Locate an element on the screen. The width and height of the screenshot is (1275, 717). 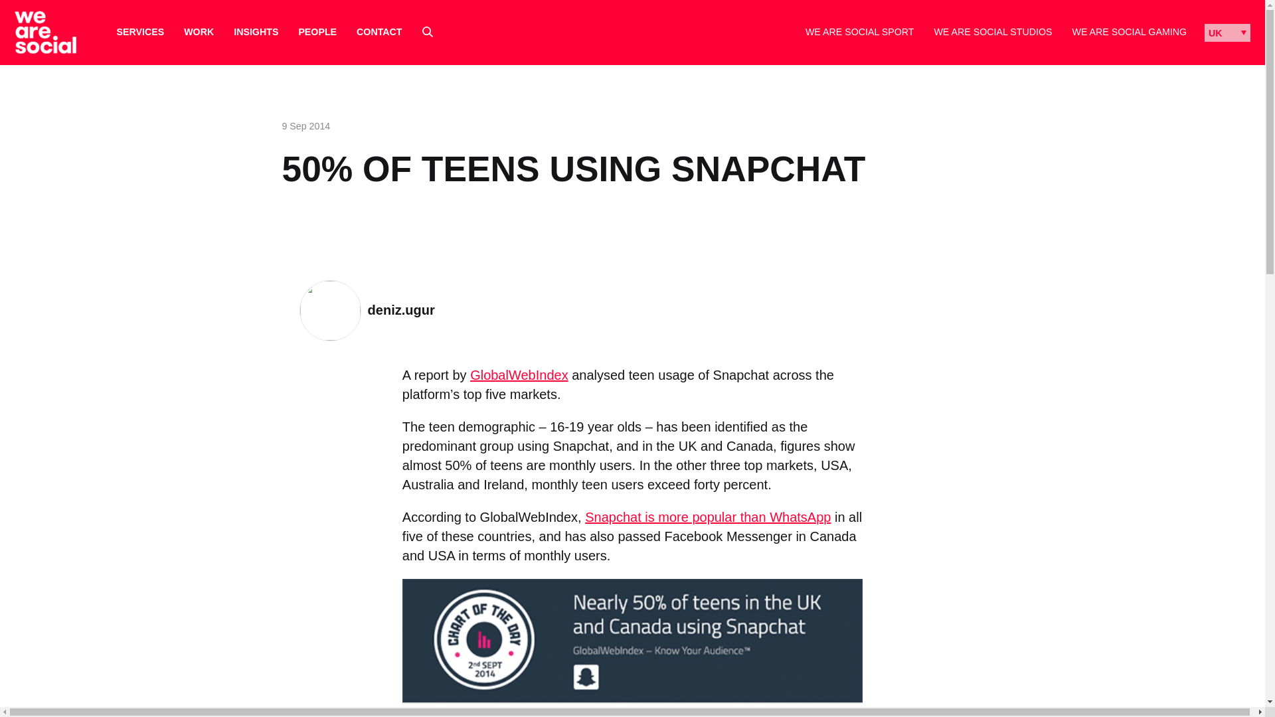
Snapchat is more popular than WhatsApp is located at coordinates (708, 517).